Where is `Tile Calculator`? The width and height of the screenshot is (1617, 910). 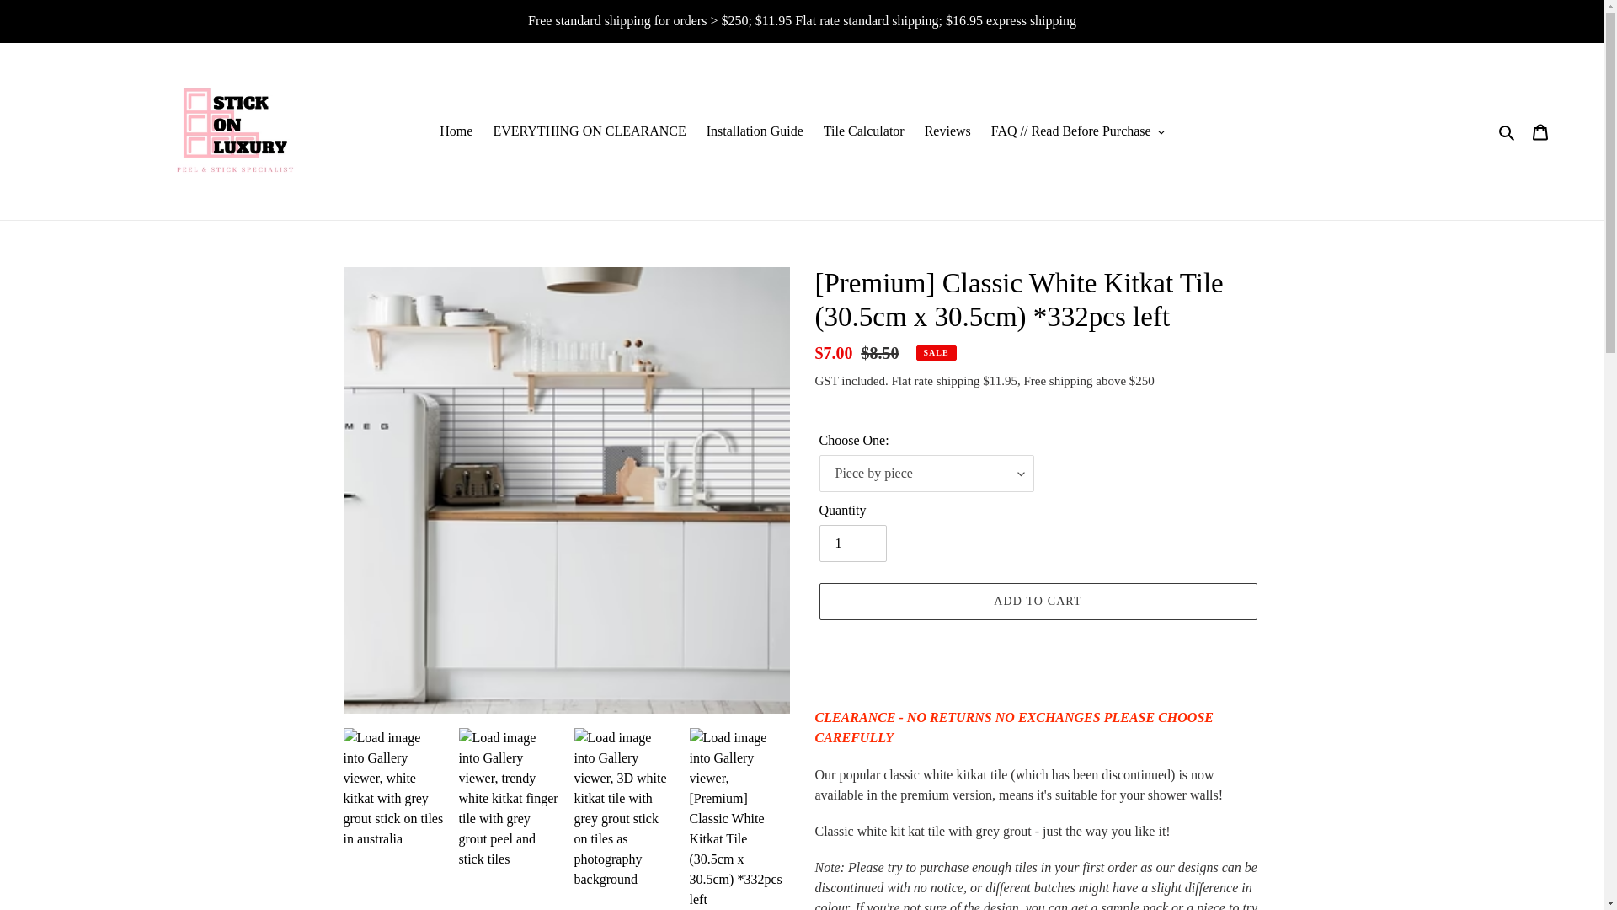 Tile Calculator is located at coordinates (864, 131).